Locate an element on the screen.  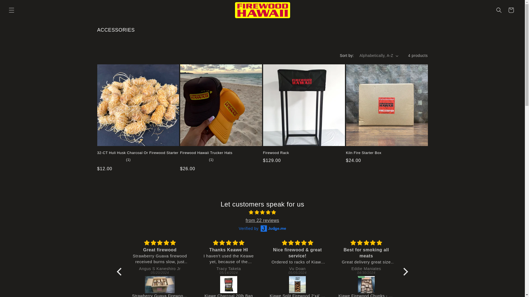
32-CT Huli Husk Charcoal Or Firewood Starter is located at coordinates (138, 153).